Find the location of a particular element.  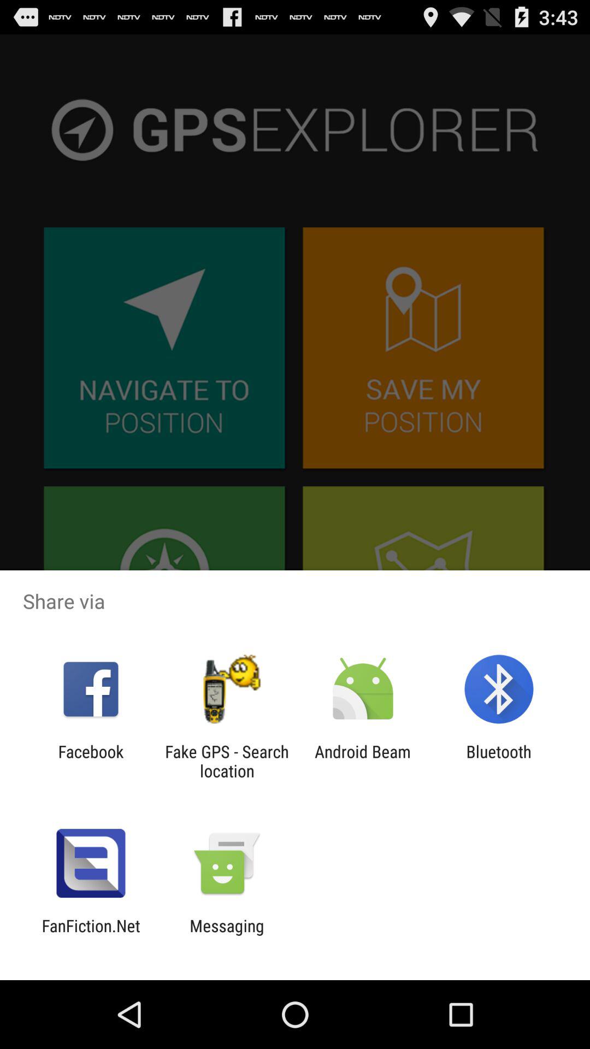

choose app next to fake gps search app is located at coordinates (91, 761).